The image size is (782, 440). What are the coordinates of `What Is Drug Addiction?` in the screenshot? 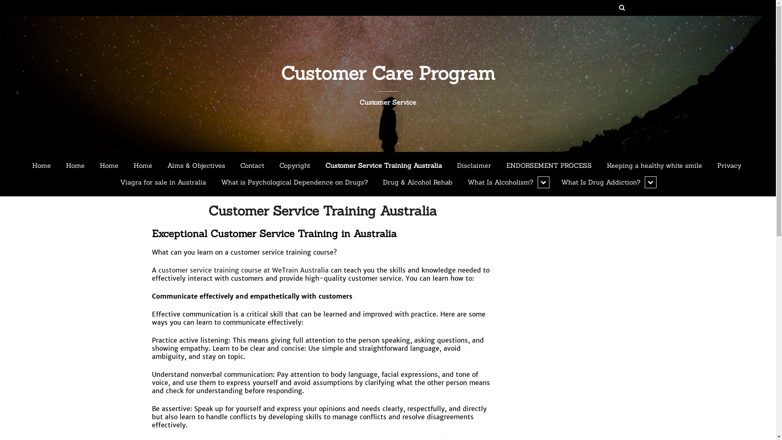 It's located at (607, 183).